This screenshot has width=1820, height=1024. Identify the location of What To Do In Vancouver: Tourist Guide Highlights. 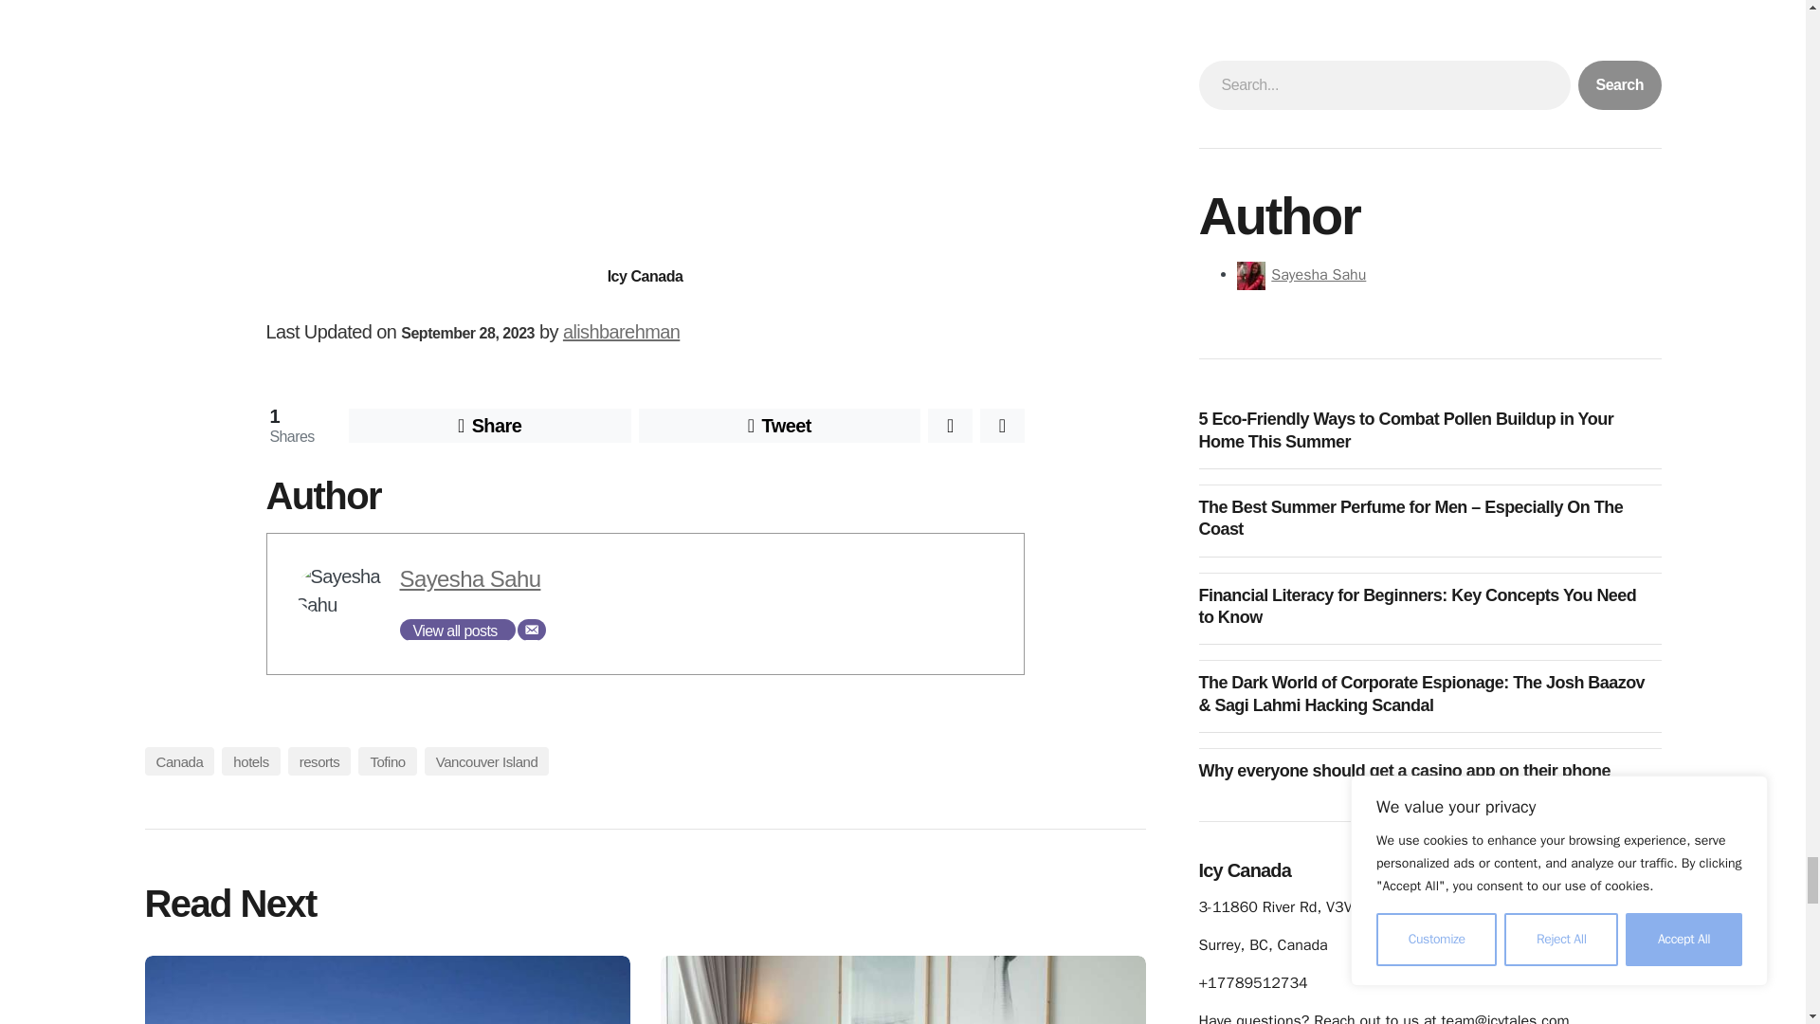
(387, 990).